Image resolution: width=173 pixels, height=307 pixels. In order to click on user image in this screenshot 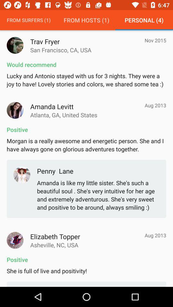, I will do `click(15, 45)`.